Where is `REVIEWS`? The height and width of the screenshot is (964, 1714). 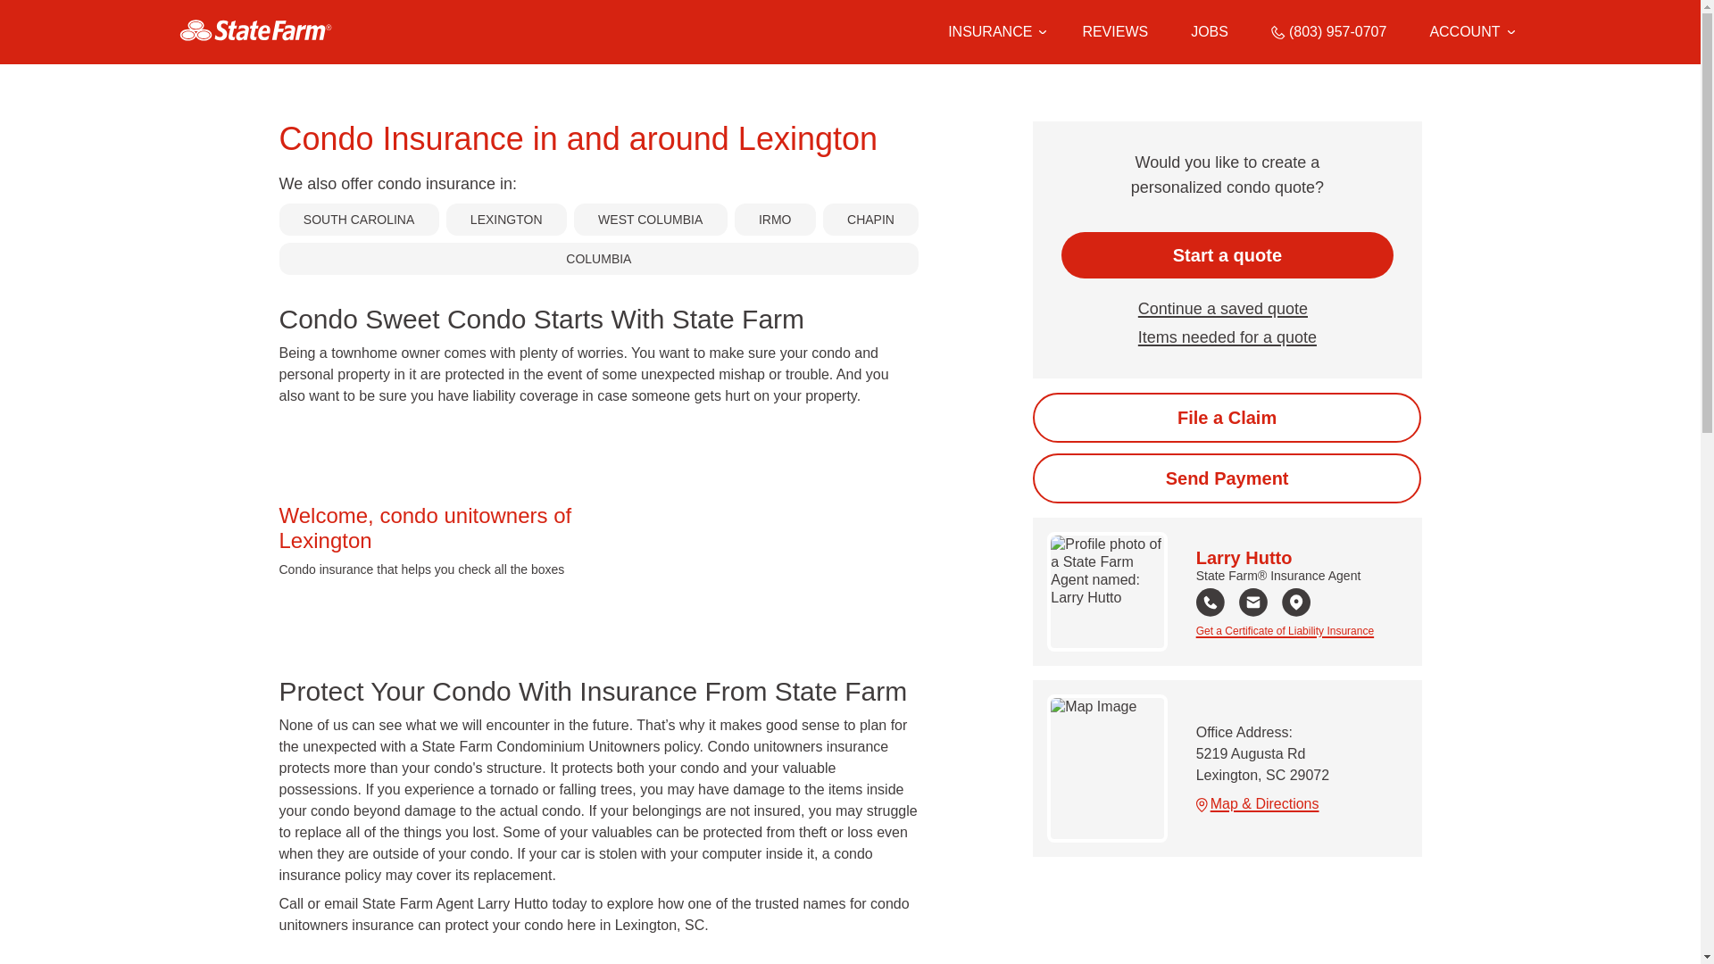
REVIEWS is located at coordinates (1114, 32).